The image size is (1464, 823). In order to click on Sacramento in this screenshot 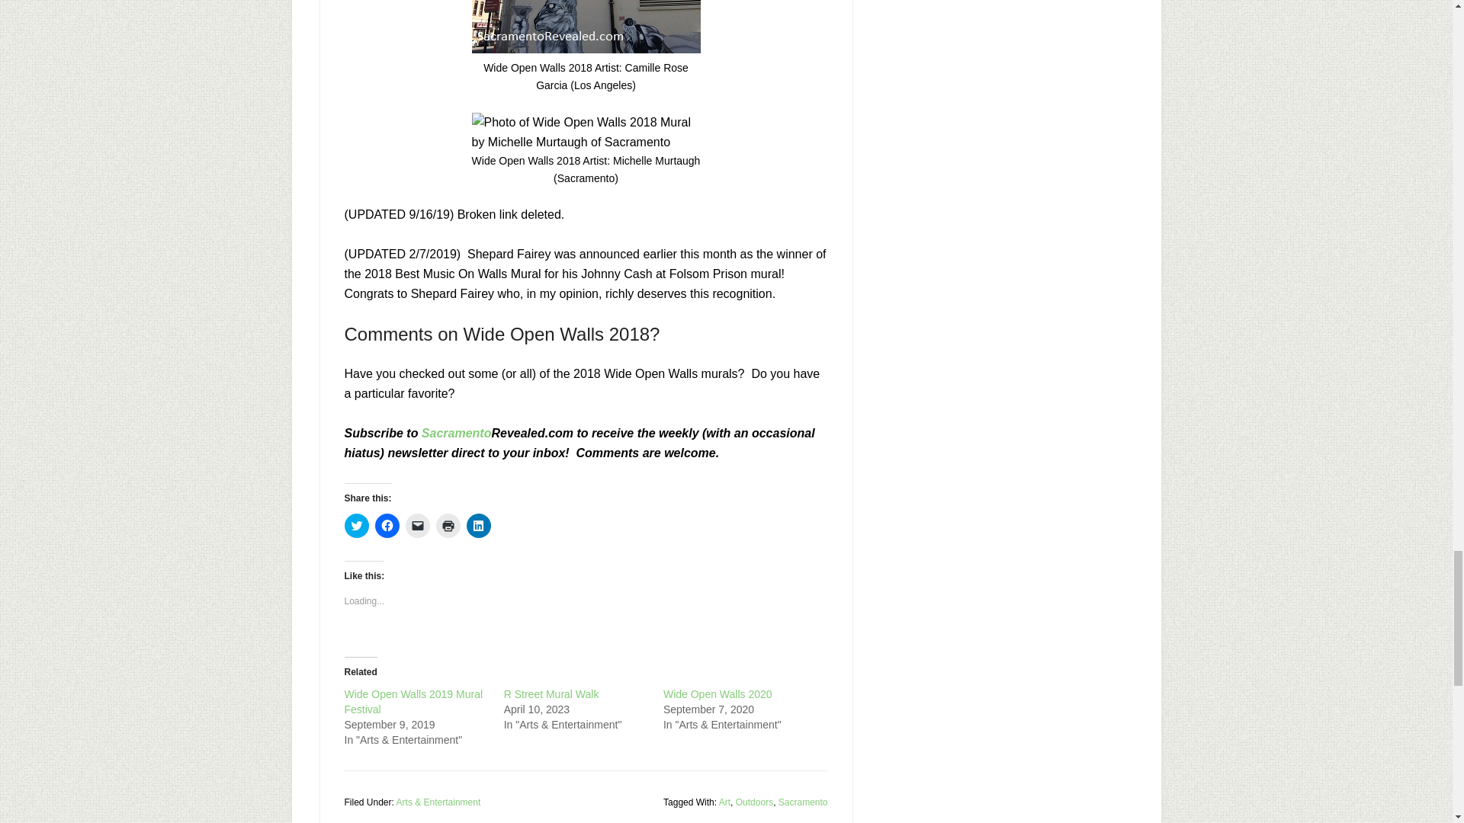, I will do `click(804, 802)`.